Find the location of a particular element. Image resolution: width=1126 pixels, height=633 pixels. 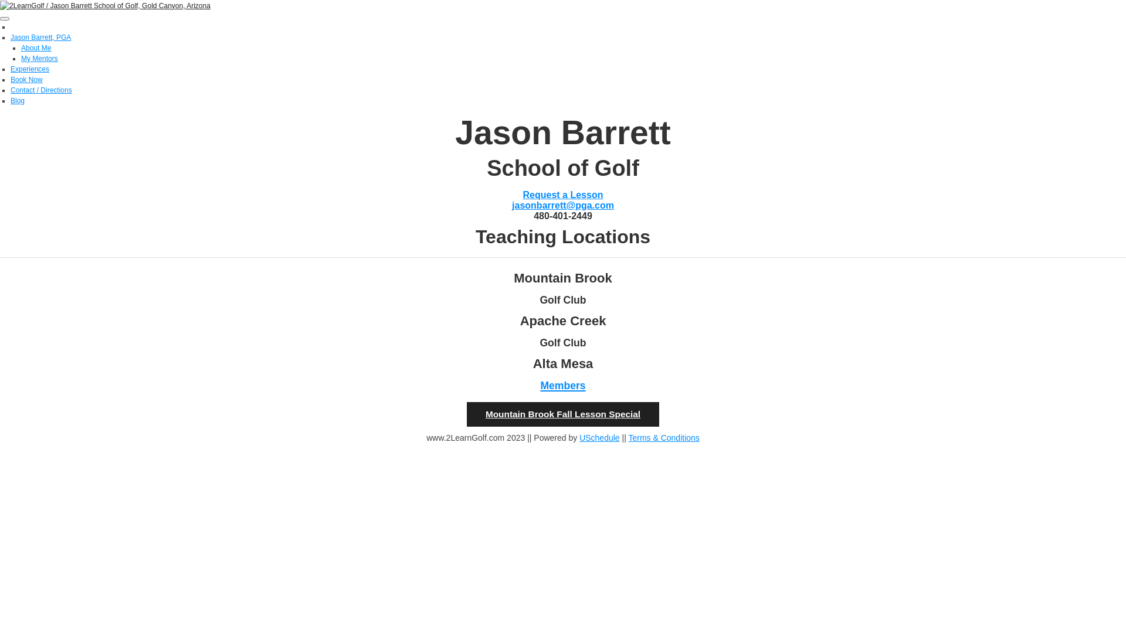

About Me is located at coordinates (36, 48).